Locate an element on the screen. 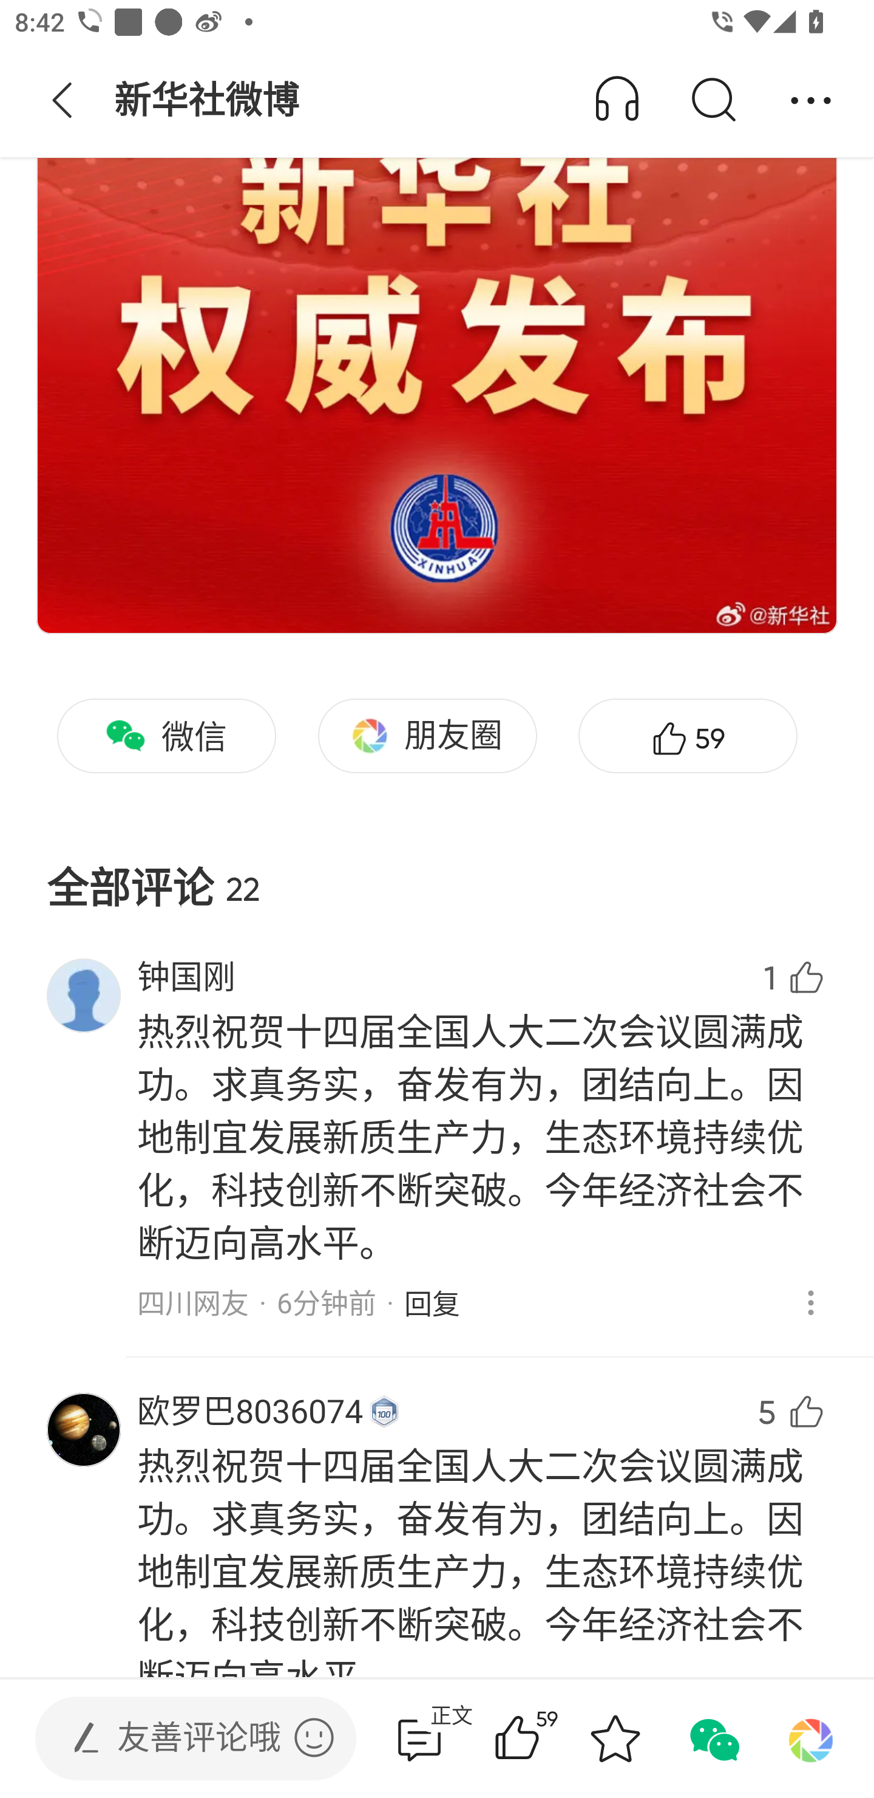  全部评论 22 is located at coordinates (437, 872).